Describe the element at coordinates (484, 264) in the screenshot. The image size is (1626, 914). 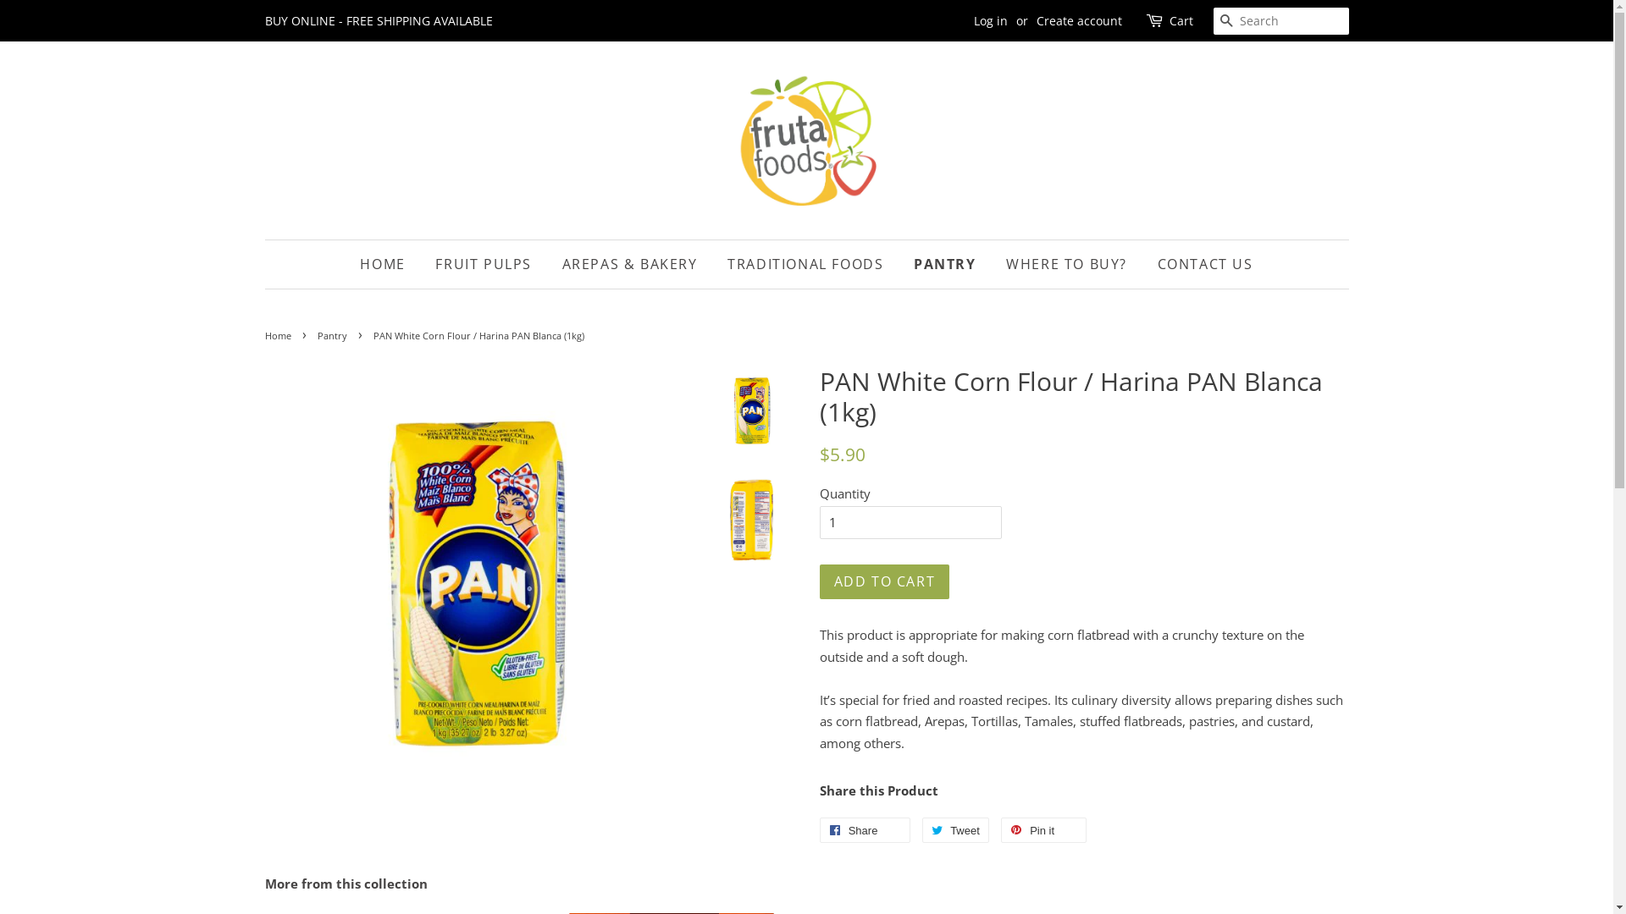
I see `FRUIT PULPS` at that location.